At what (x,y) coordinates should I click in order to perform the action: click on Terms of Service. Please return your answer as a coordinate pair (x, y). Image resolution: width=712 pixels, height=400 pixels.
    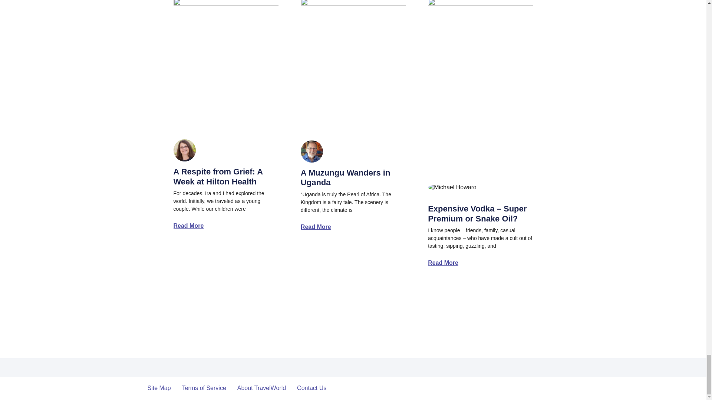
    Looking at the image, I should click on (204, 388).